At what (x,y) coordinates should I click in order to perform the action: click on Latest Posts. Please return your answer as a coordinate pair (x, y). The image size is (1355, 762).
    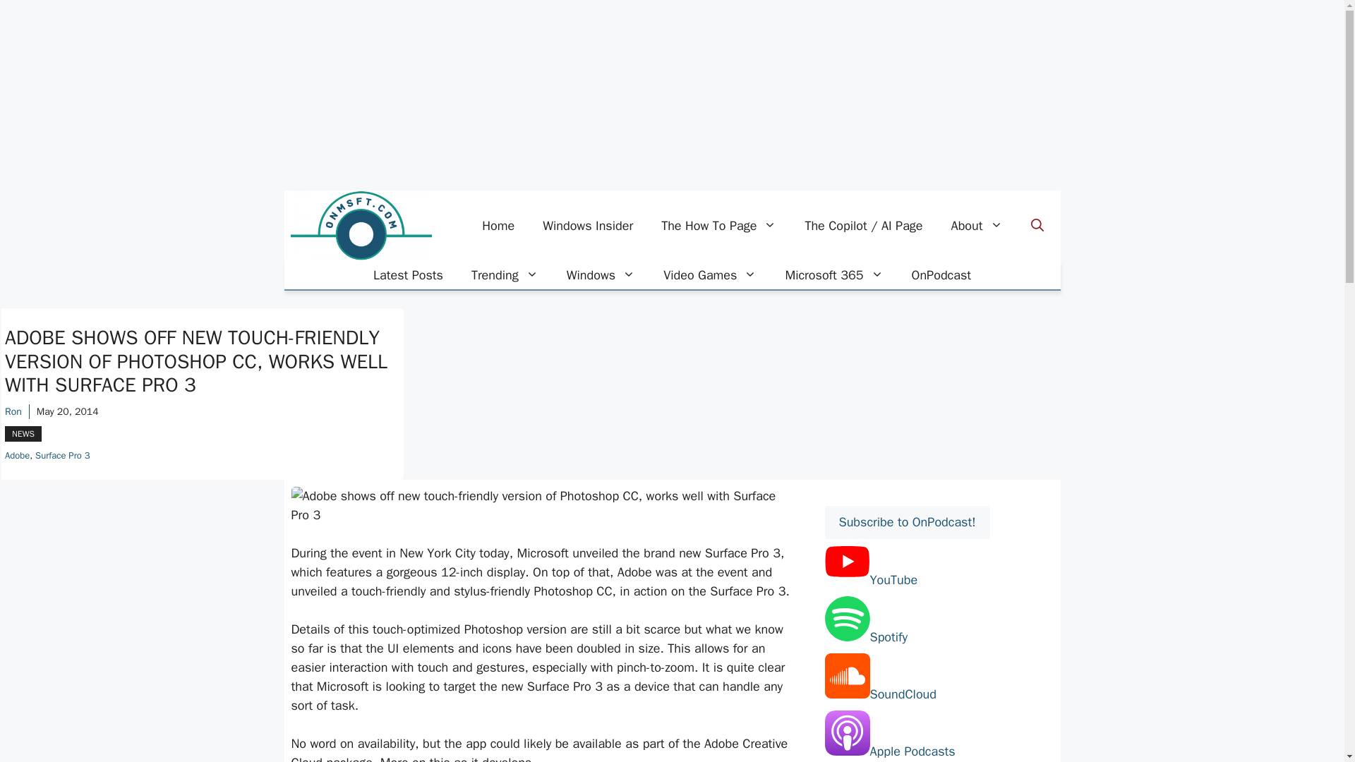
    Looking at the image, I should click on (408, 275).